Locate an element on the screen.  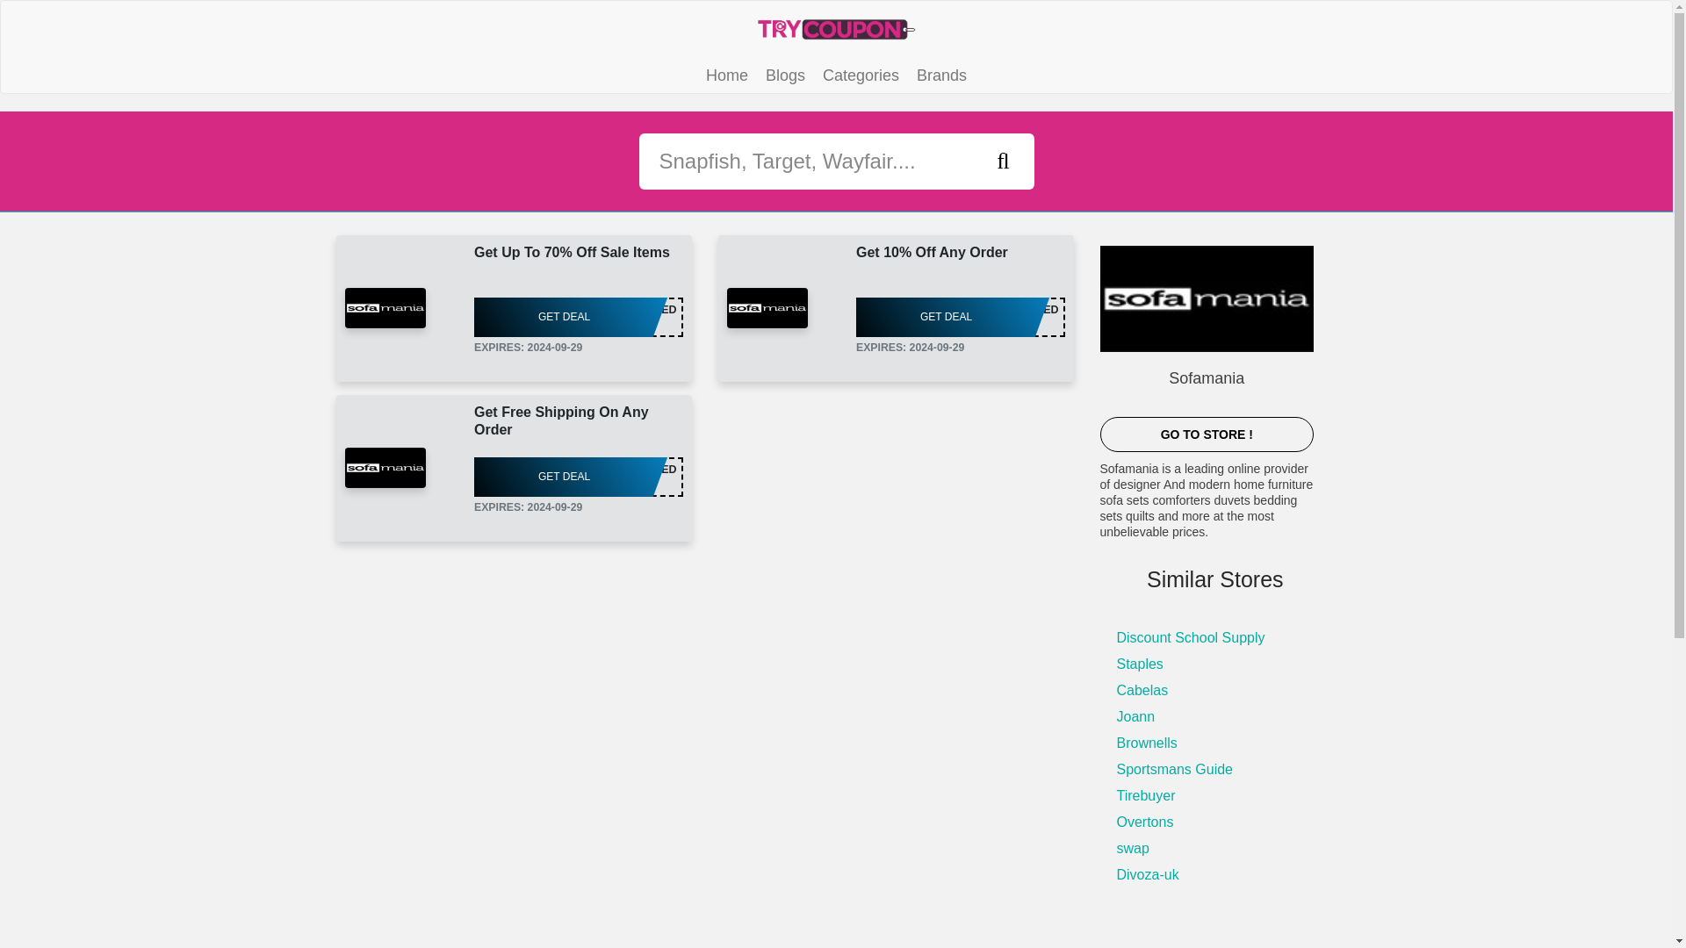
Tirebuyer is located at coordinates (1147, 874).